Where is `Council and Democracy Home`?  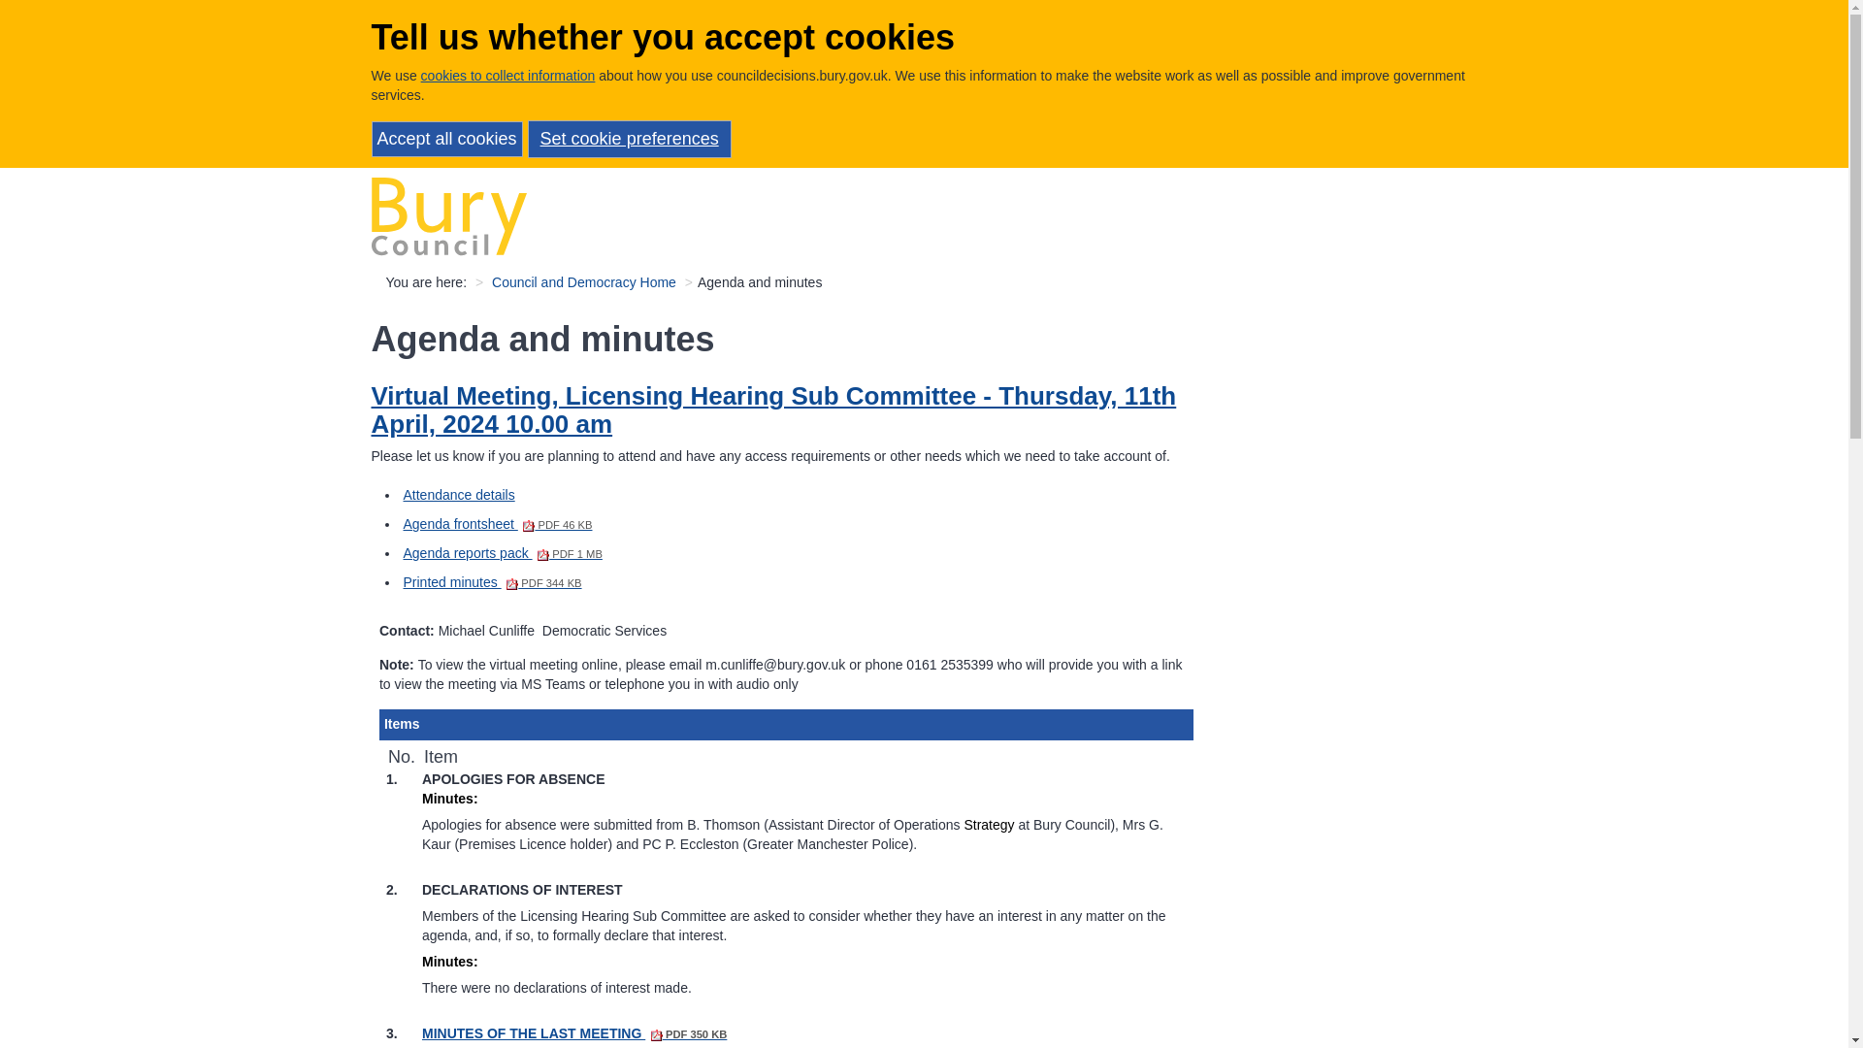 Council and Democracy Home is located at coordinates (583, 281).